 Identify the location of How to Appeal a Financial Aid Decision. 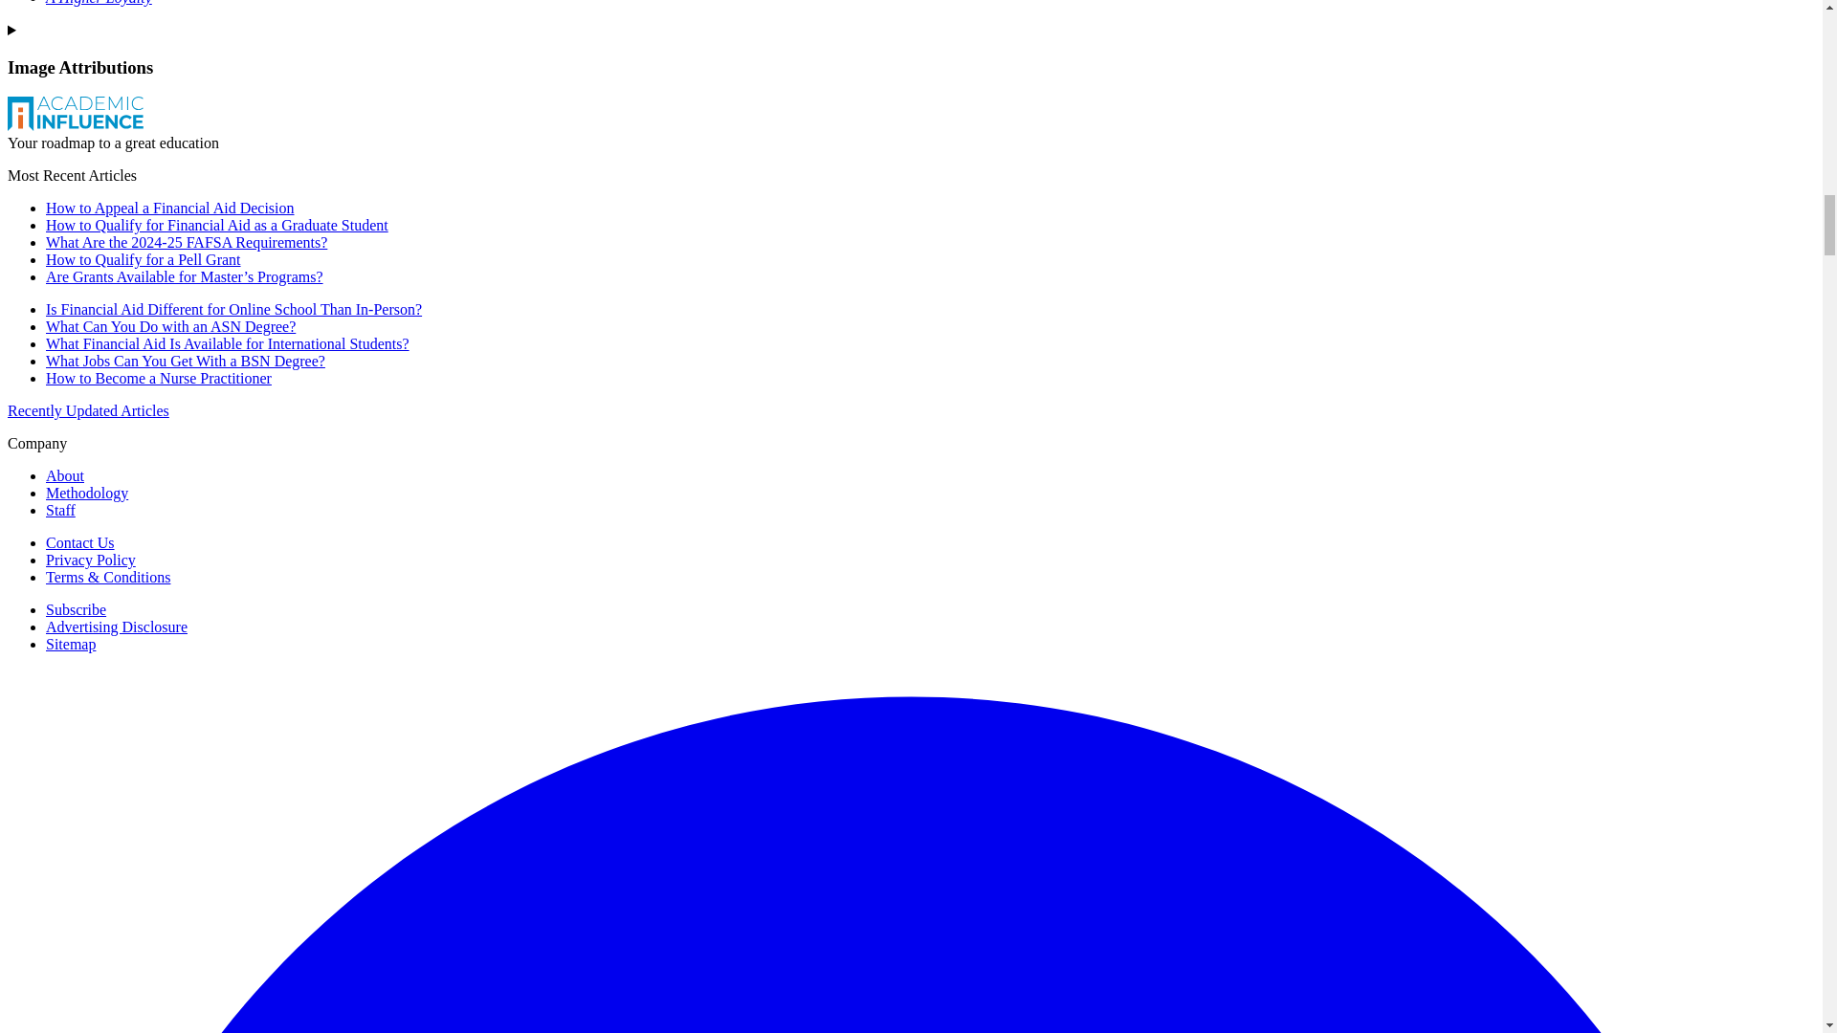
(170, 208).